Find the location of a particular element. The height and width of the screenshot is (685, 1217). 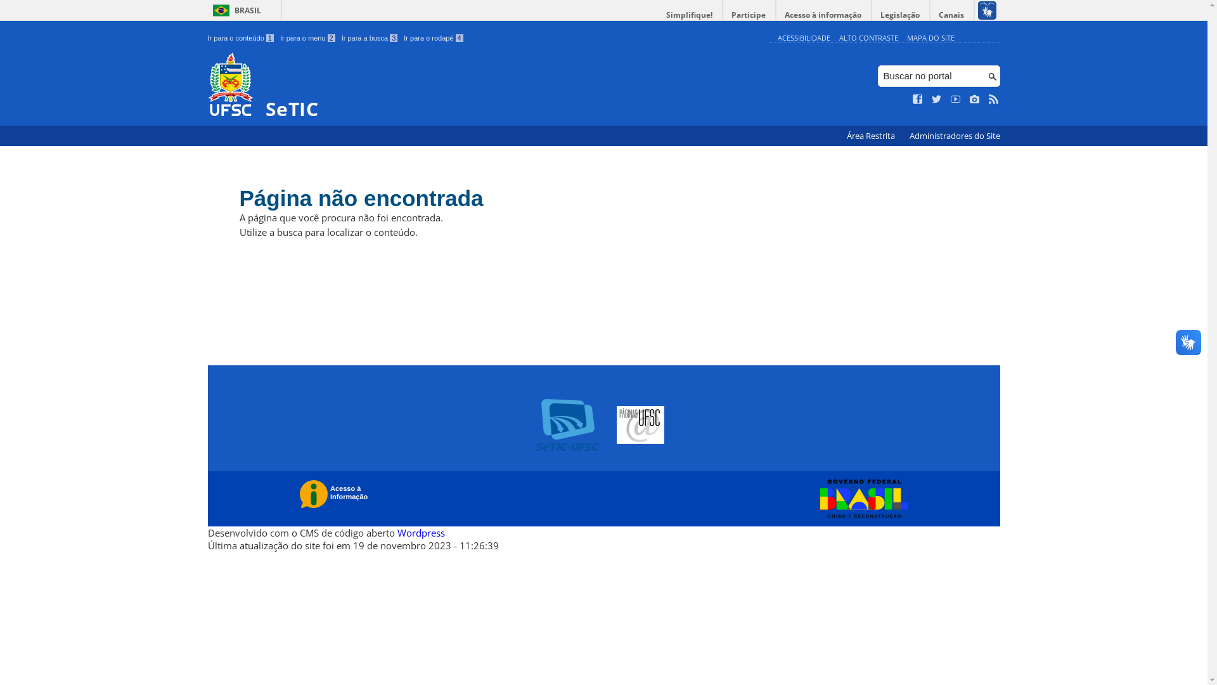

BRASIL is located at coordinates (235, 10).